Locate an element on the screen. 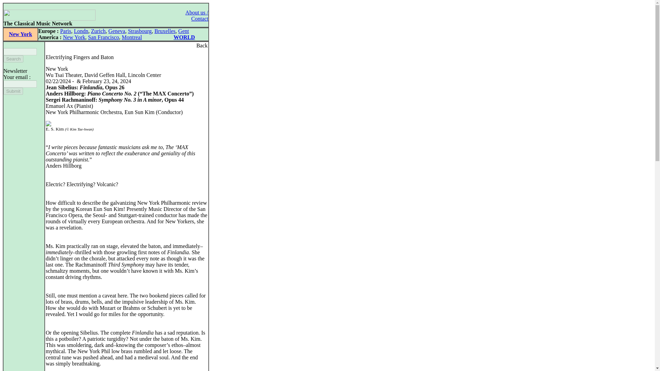  Gent is located at coordinates (184, 31).